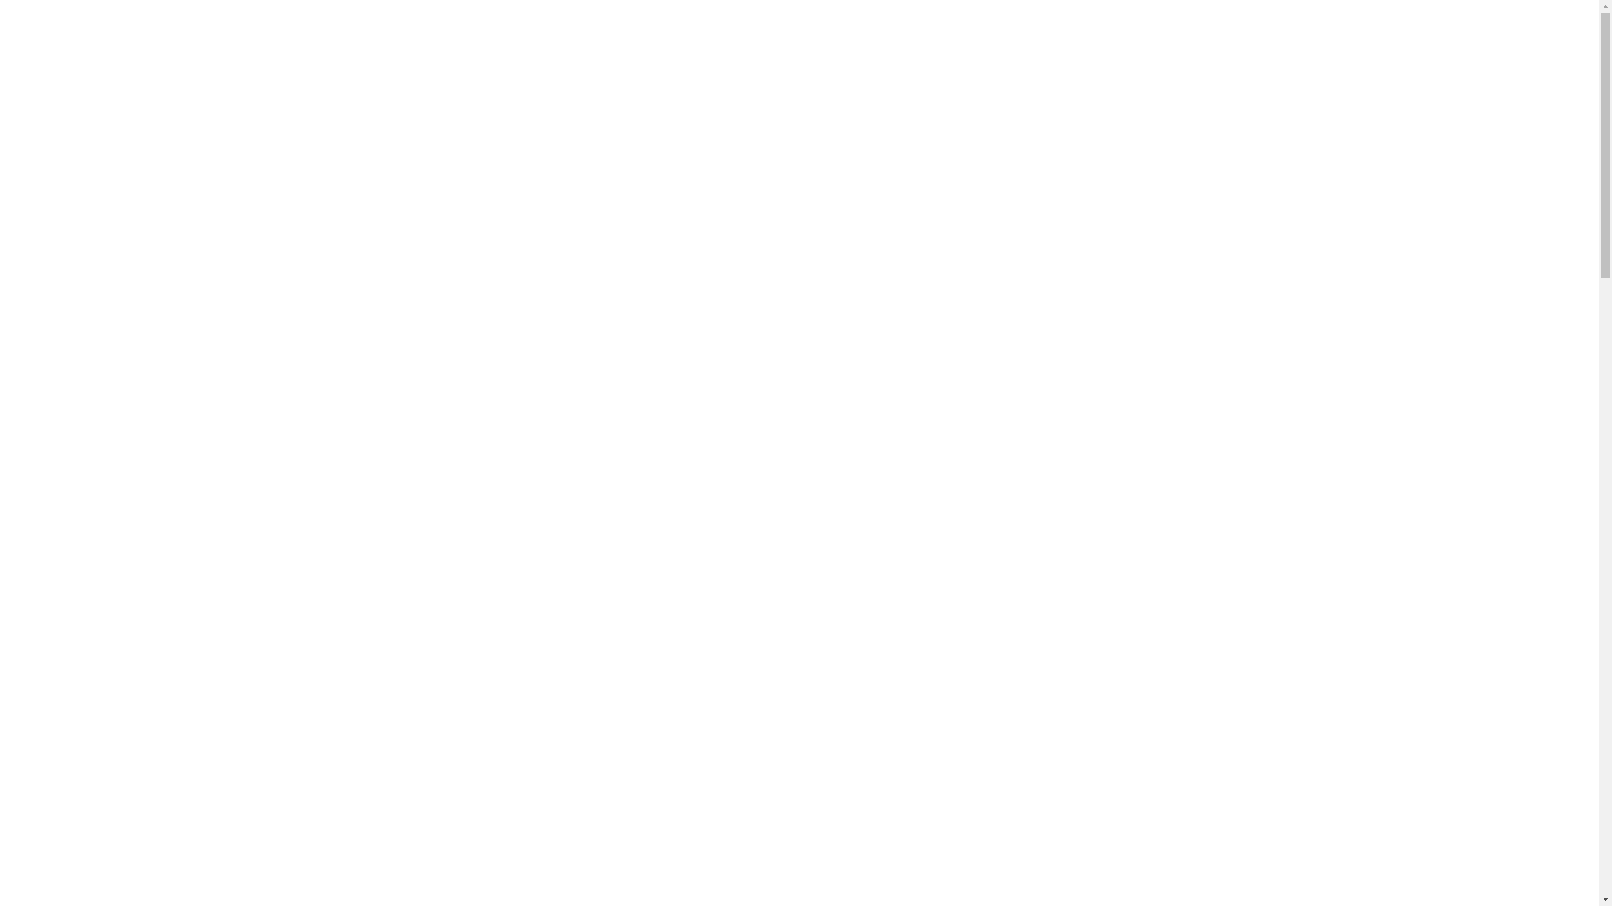 The width and height of the screenshot is (1612, 906). I want to click on Commercial Litigation, so click(102, 394).